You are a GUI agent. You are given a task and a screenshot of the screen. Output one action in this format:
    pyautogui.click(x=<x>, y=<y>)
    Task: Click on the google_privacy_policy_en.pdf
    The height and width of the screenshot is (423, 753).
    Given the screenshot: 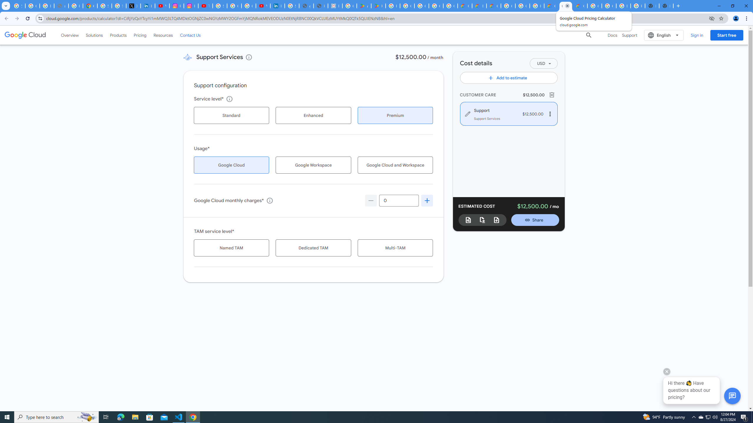 What is the action you would take?
    pyautogui.click(x=306, y=6)
    